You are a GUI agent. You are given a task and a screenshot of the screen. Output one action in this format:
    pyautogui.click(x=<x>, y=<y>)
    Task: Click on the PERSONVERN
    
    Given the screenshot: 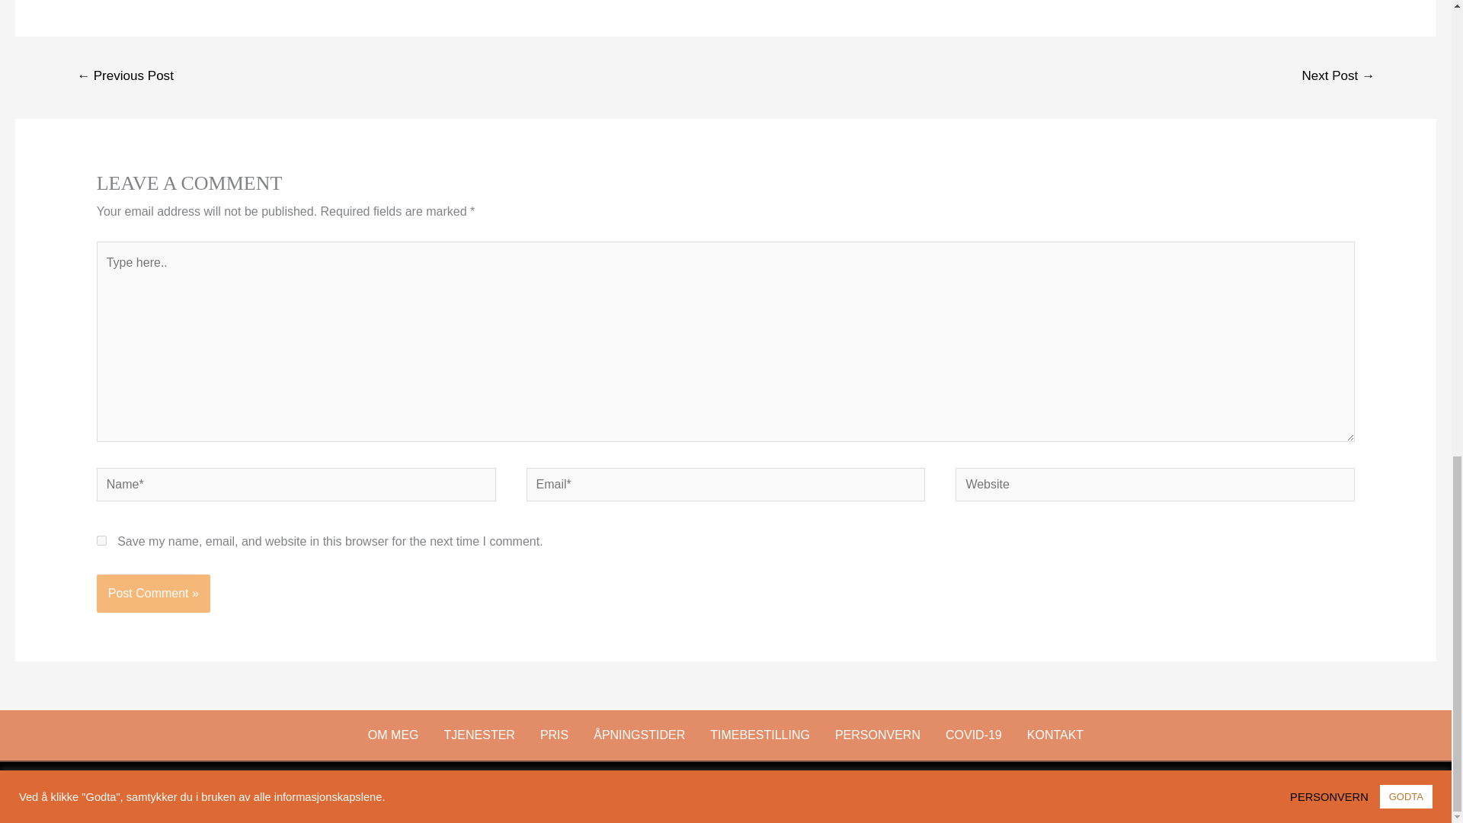 What is the action you would take?
    pyautogui.click(x=878, y=735)
    